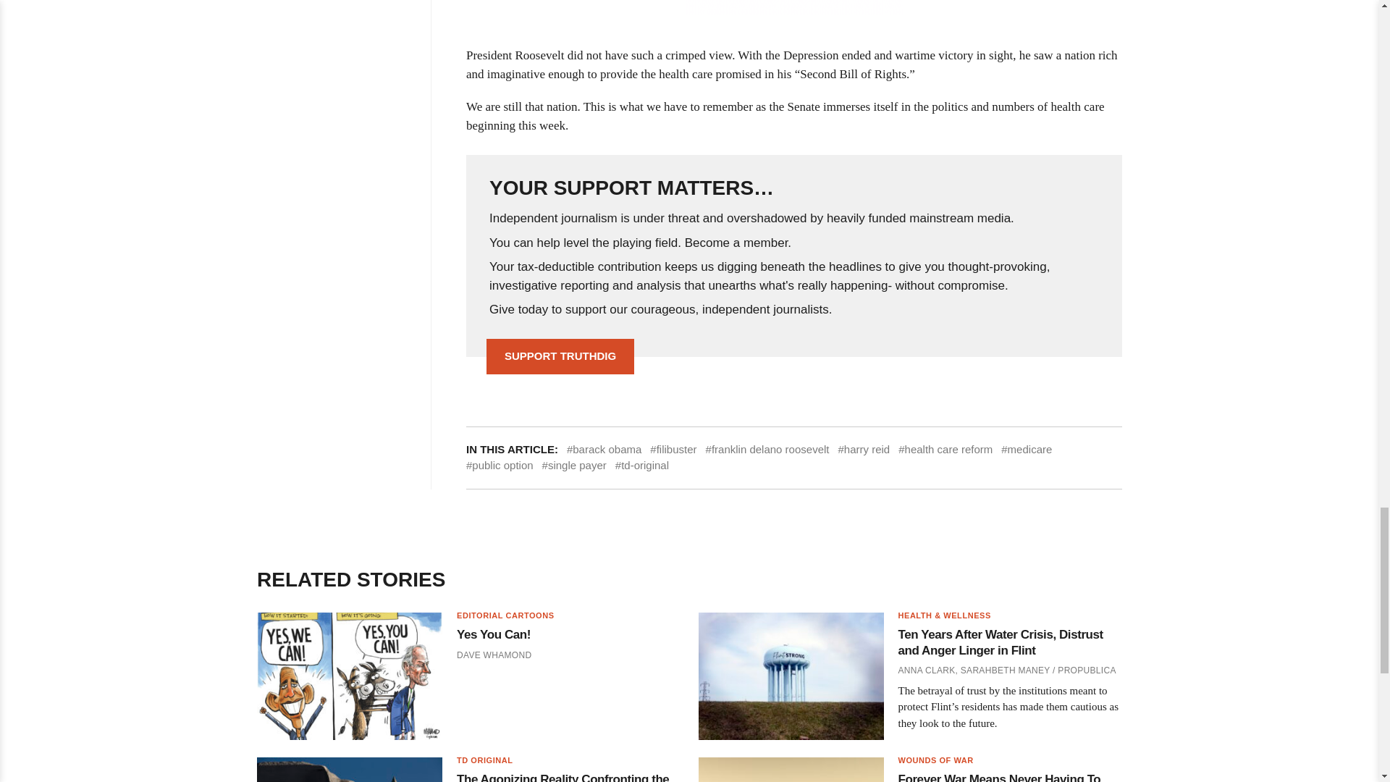  What do you see at coordinates (793, 7) in the screenshot?
I see `3rd party ad content` at bounding box center [793, 7].